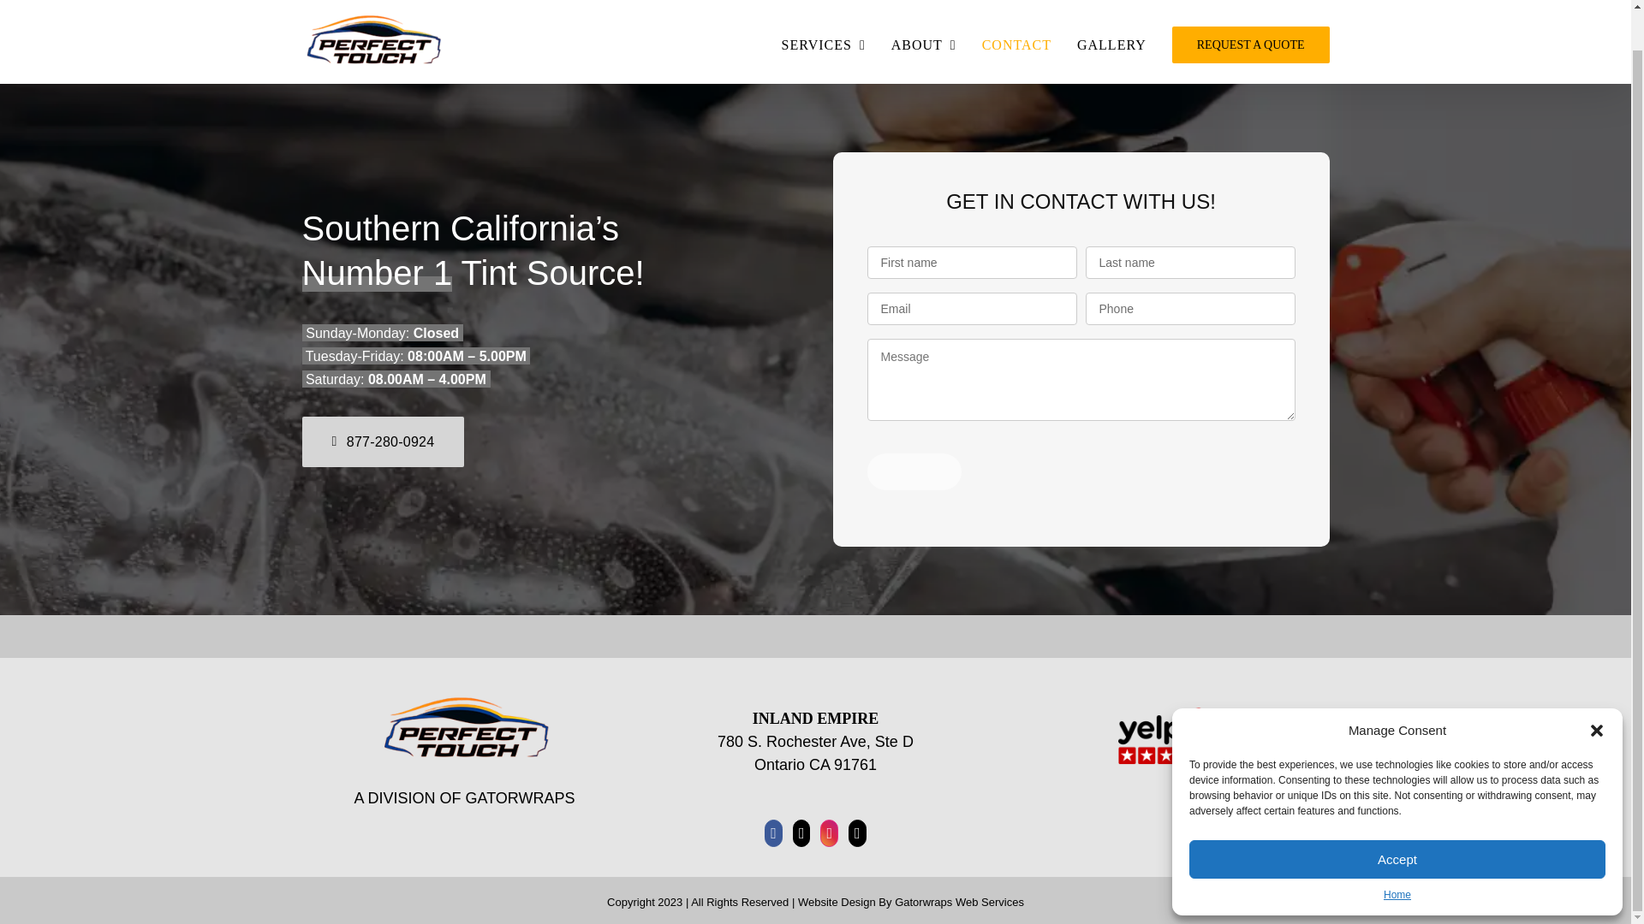  What do you see at coordinates (824, 44) in the screenshot?
I see `SERVICES` at bounding box center [824, 44].